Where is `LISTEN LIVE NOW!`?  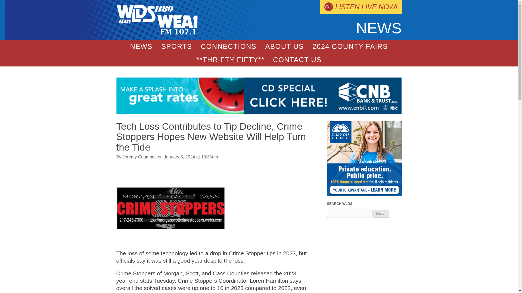
LISTEN LIVE NOW! is located at coordinates (361, 7).